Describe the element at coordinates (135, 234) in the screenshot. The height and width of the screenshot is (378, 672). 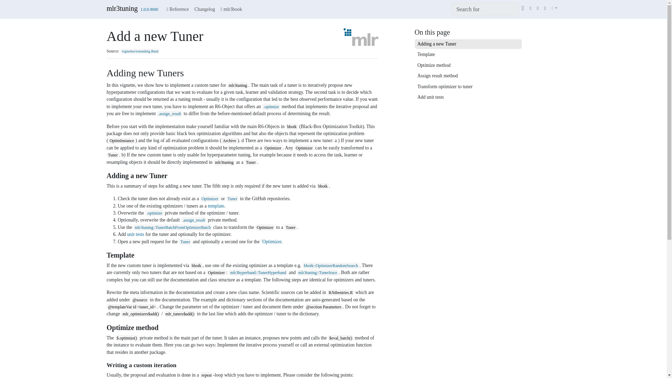
I see `unit tests` at that location.